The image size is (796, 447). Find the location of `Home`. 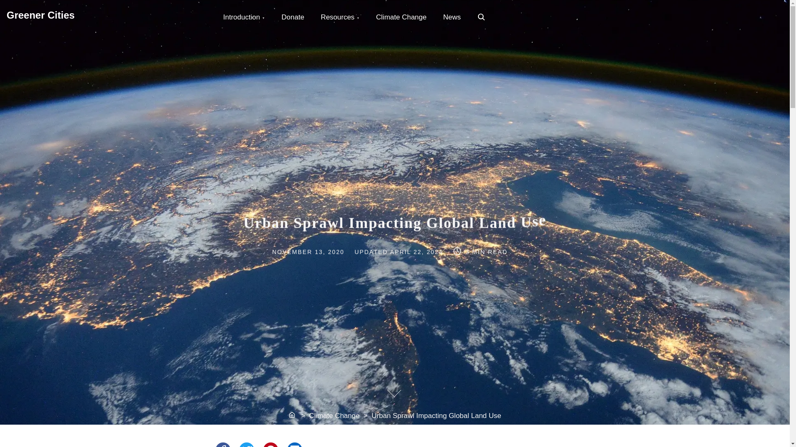

Home is located at coordinates (41, 14).